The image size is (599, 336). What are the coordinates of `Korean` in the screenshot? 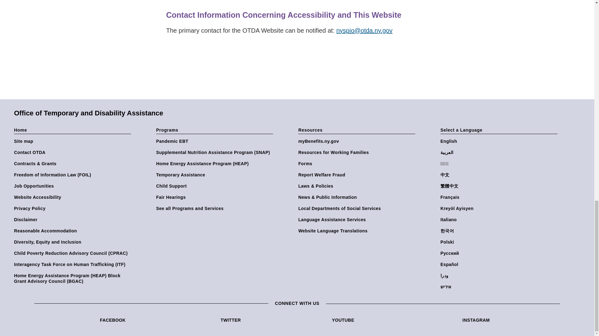 It's located at (500, 231).